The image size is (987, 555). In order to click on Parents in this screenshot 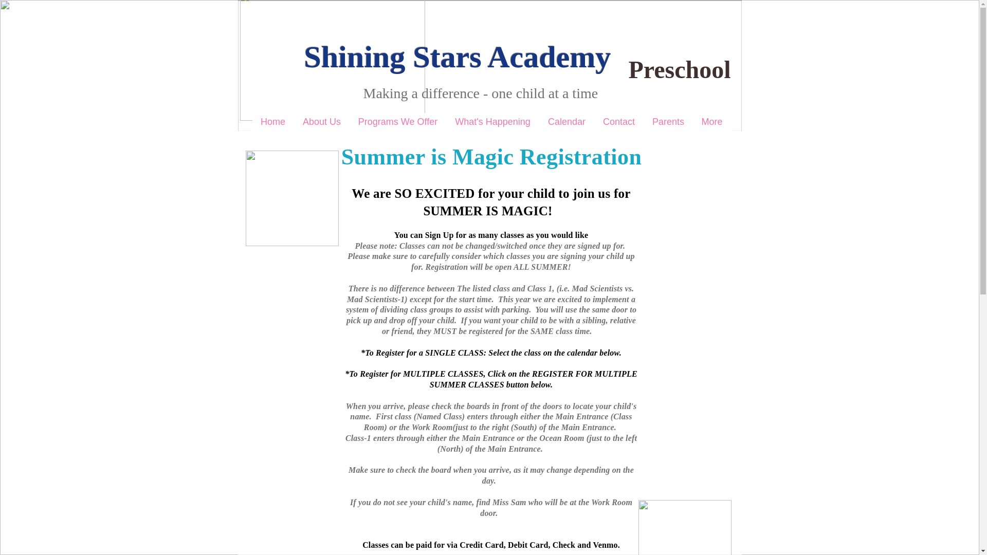, I will do `click(668, 122)`.